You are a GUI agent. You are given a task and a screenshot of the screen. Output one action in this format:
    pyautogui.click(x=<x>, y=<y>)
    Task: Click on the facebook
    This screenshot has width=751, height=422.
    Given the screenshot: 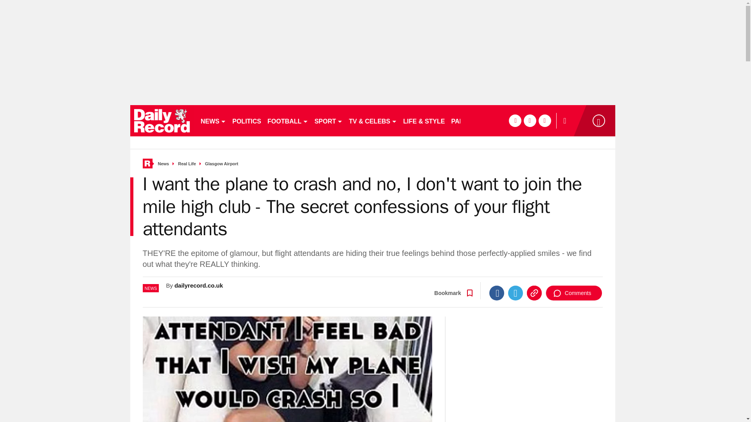 What is the action you would take?
    pyautogui.click(x=515, y=120)
    